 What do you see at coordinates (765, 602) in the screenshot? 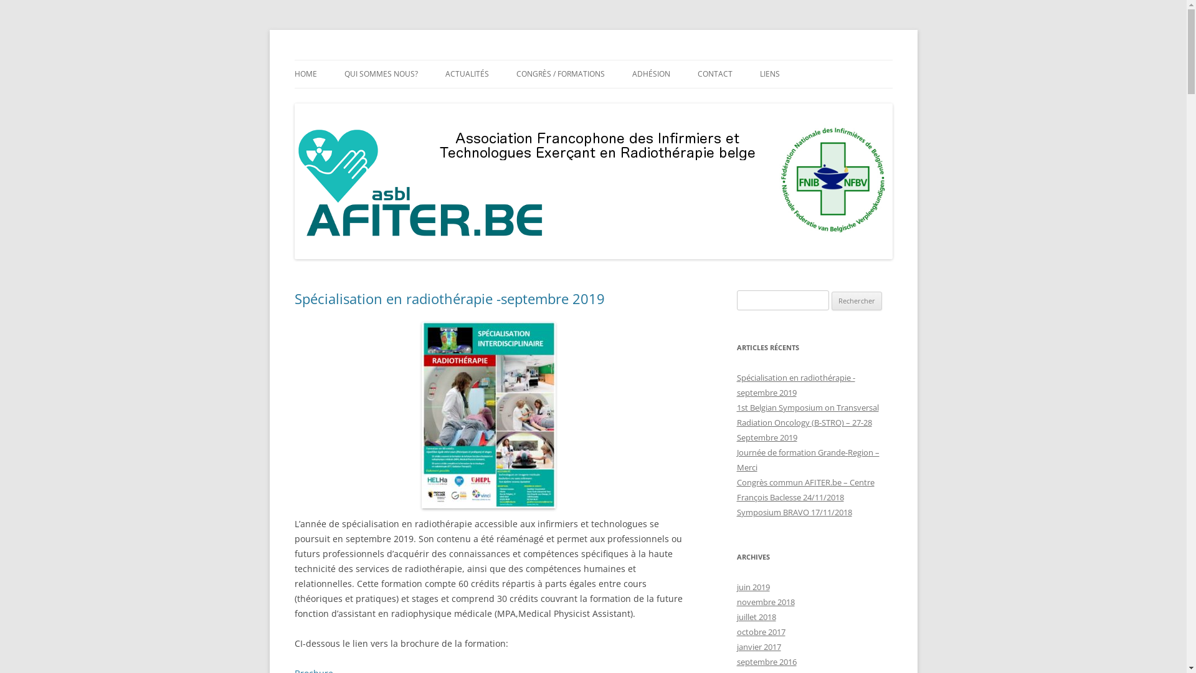
I see `novembre 2018` at bounding box center [765, 602].